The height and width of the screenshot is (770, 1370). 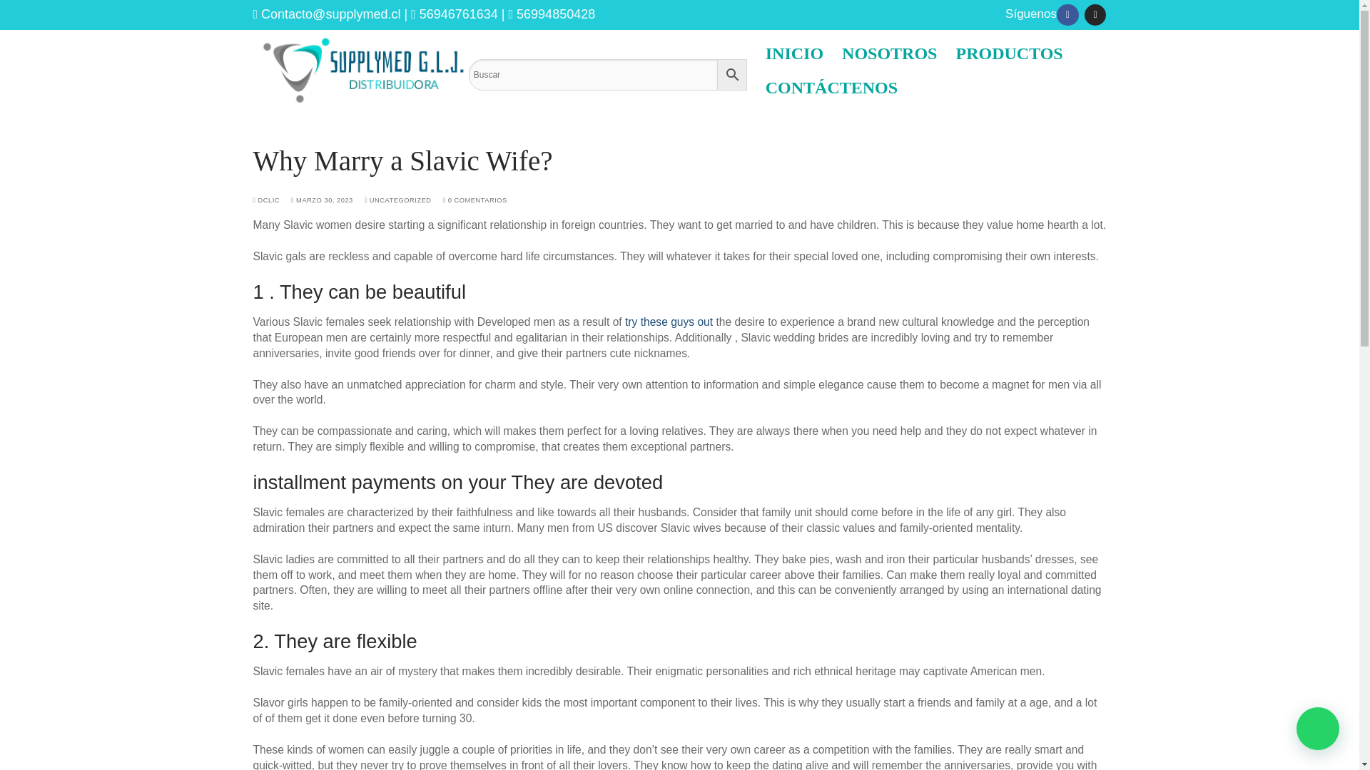 What do you see at coordinates (794, 53) in the screenshot?
I see `INICIO` at bounding box center [794, 53].